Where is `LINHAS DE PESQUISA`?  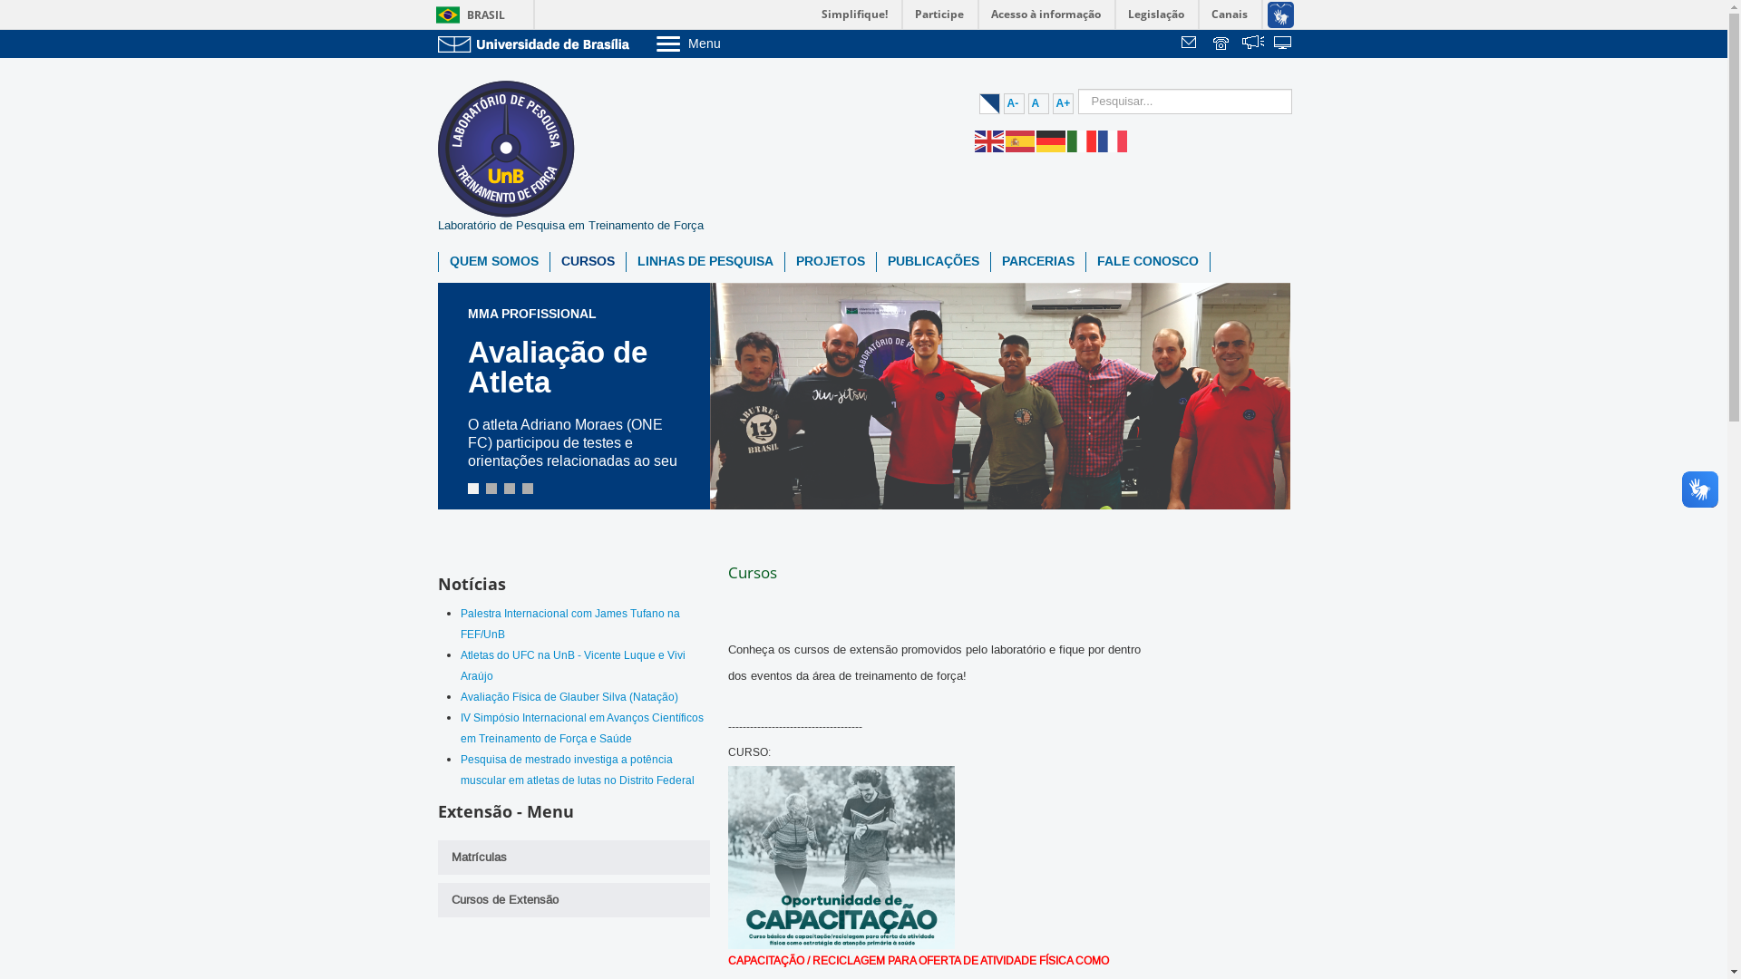 LINHAS DE PESQUISA is located at coordinates (705, 262).